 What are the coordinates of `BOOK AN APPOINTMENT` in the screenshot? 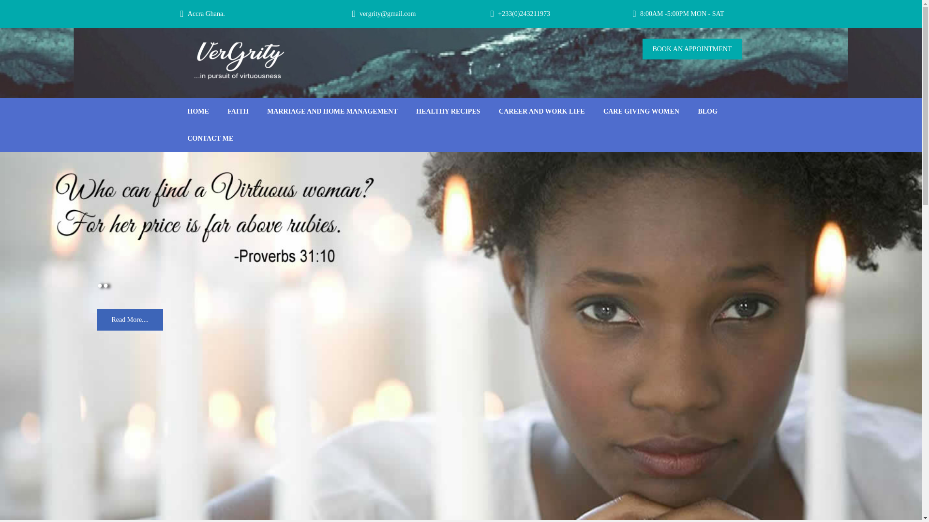 It's located at (692, 49).